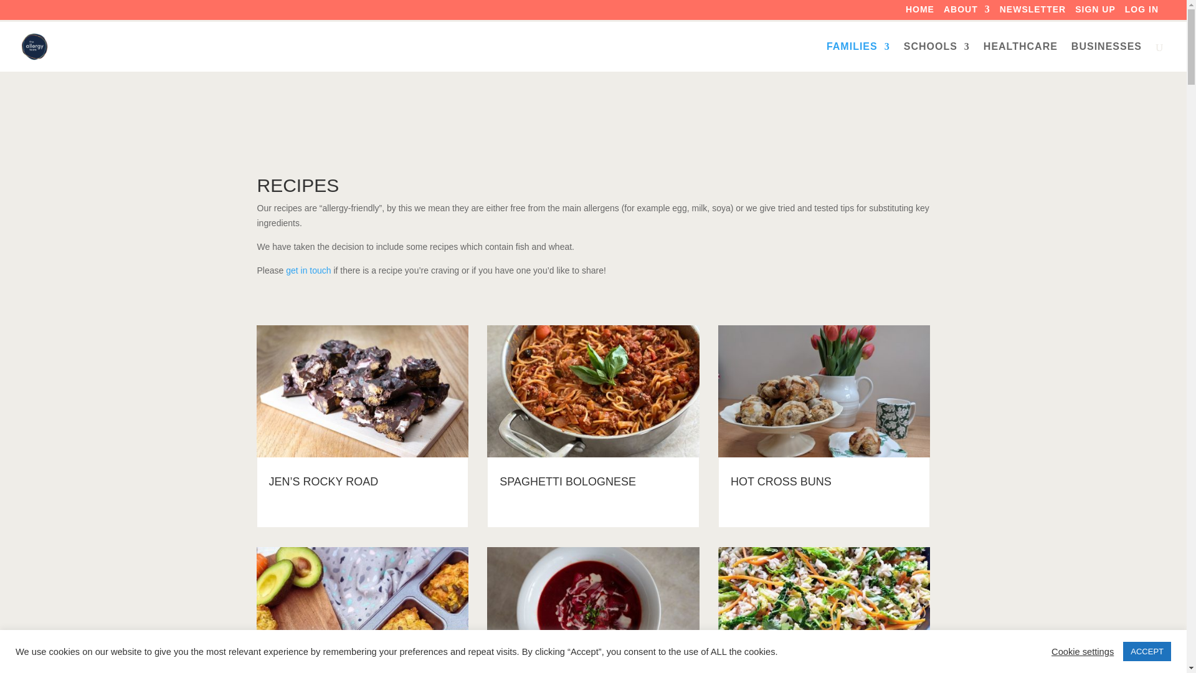 This screenshot has width=1196, height=673. Describe the element at coordinates (1033, 12) in the screenshot. I see `NEWSLETTER` at that location.